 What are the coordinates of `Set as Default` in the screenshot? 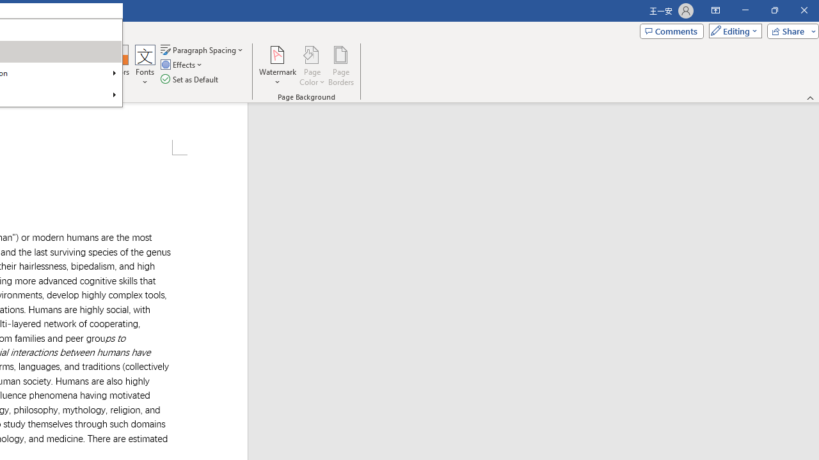 It's located at (191, 79).